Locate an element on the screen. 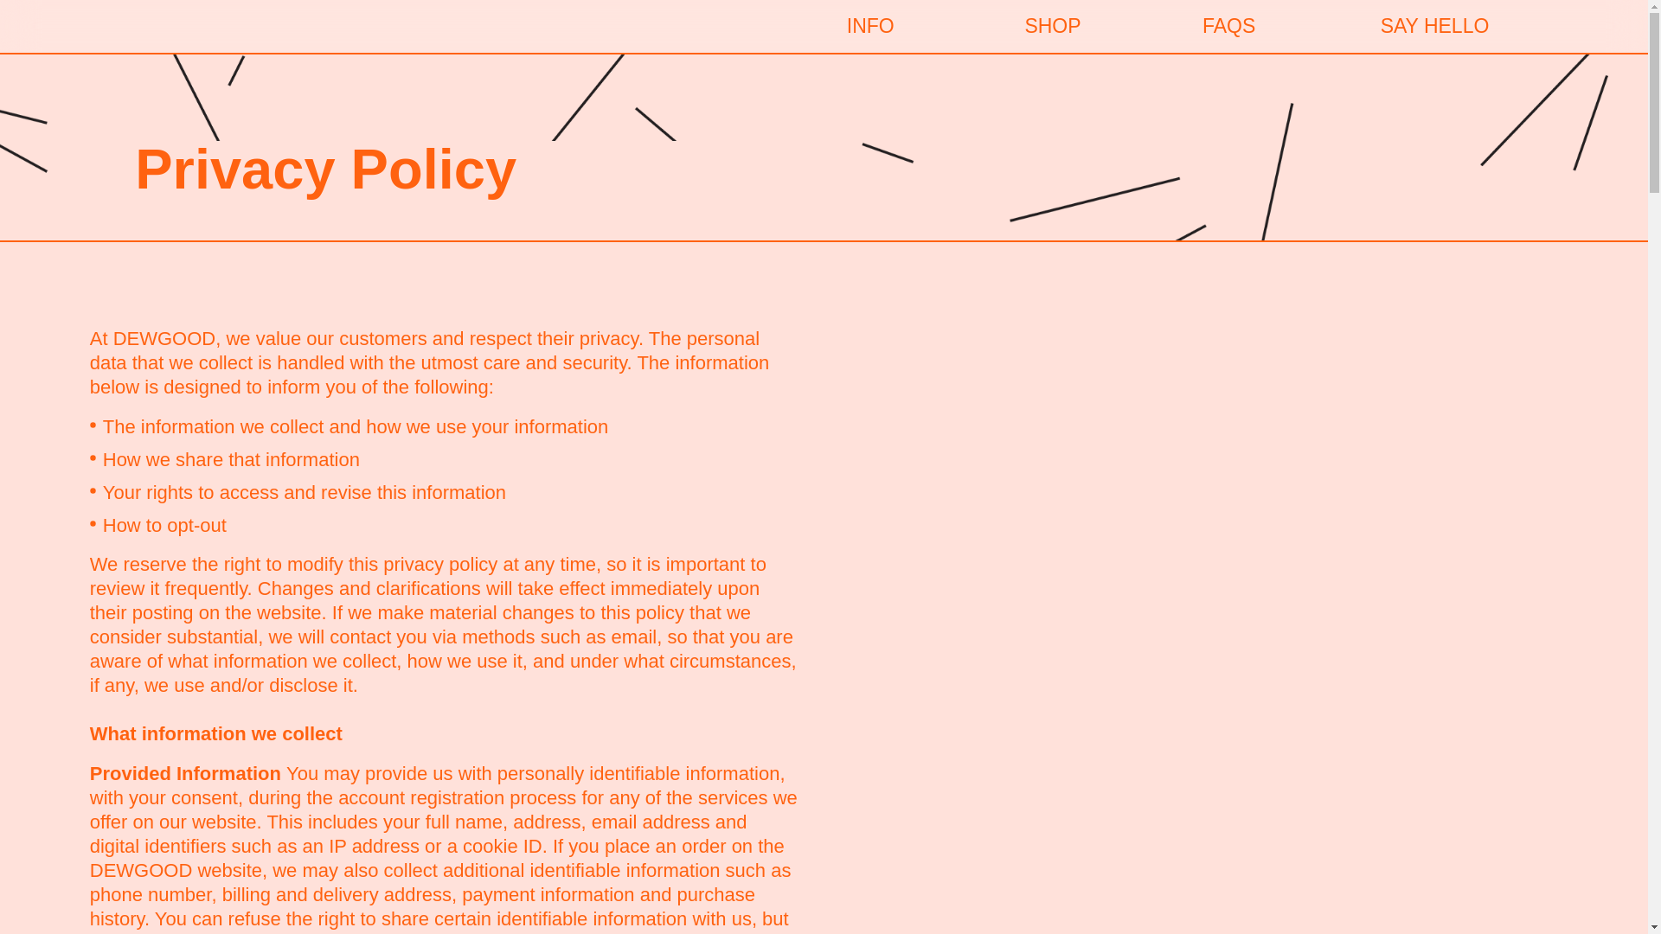 The width and height of the screenshot is (1661, 934). SHOP is located at coordinates (1052, 26).